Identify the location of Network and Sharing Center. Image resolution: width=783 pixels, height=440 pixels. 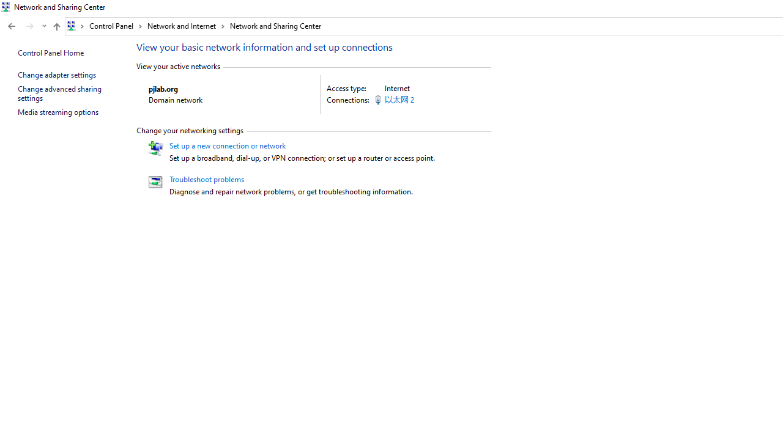
(275, 26).